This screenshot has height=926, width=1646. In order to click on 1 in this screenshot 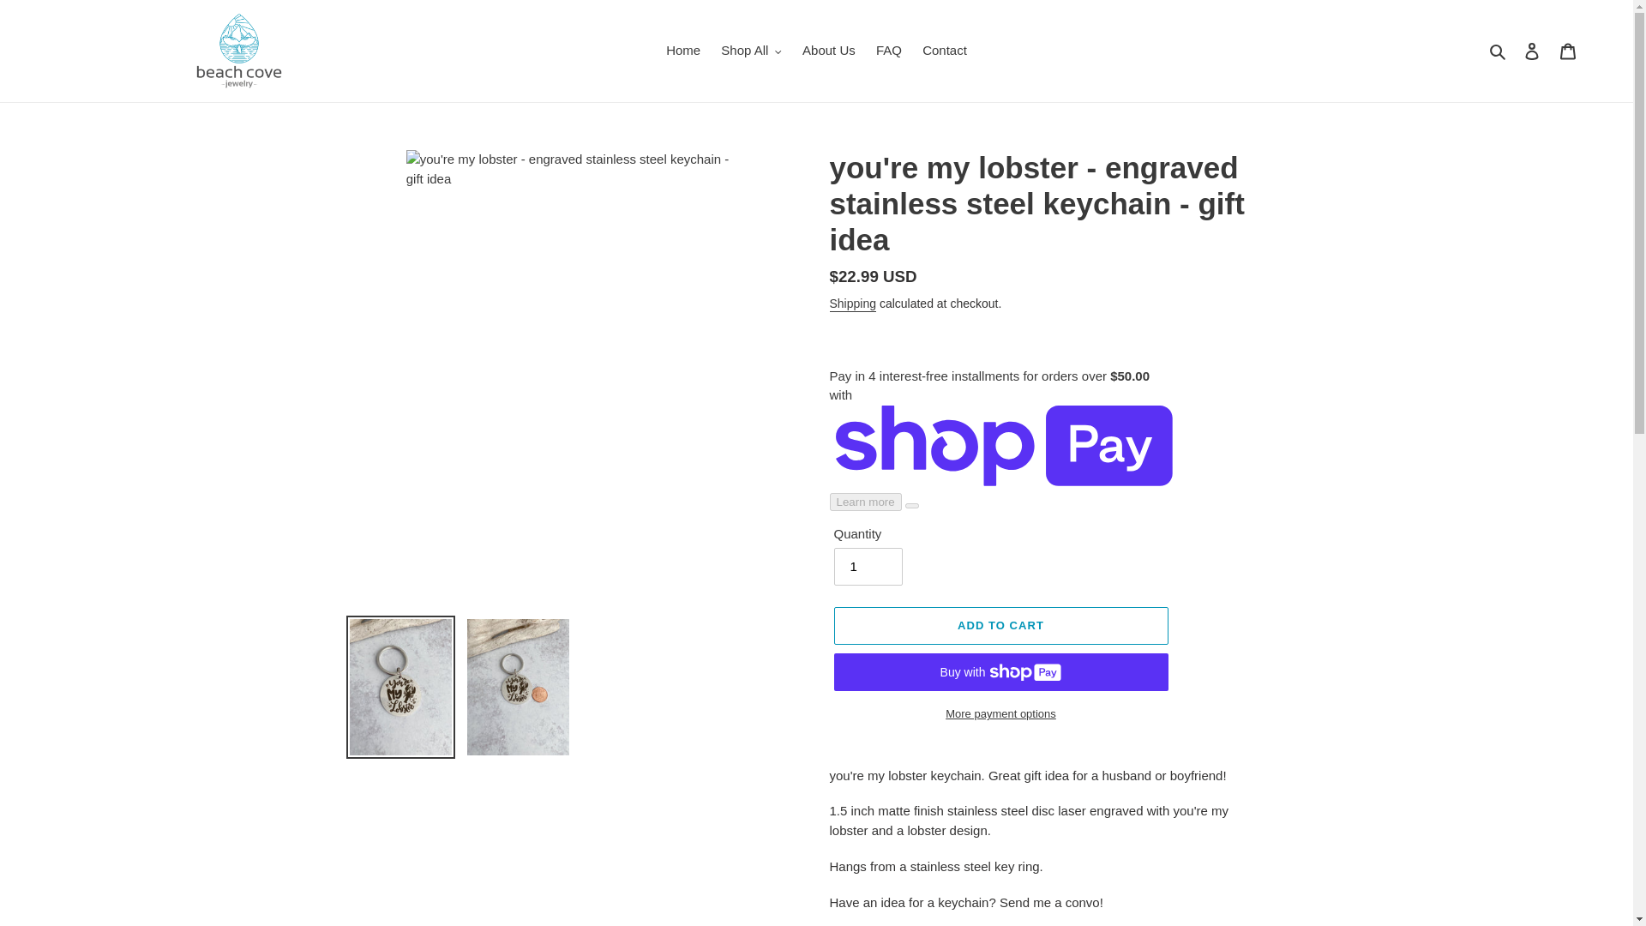, I will do `click(868, 566)`.